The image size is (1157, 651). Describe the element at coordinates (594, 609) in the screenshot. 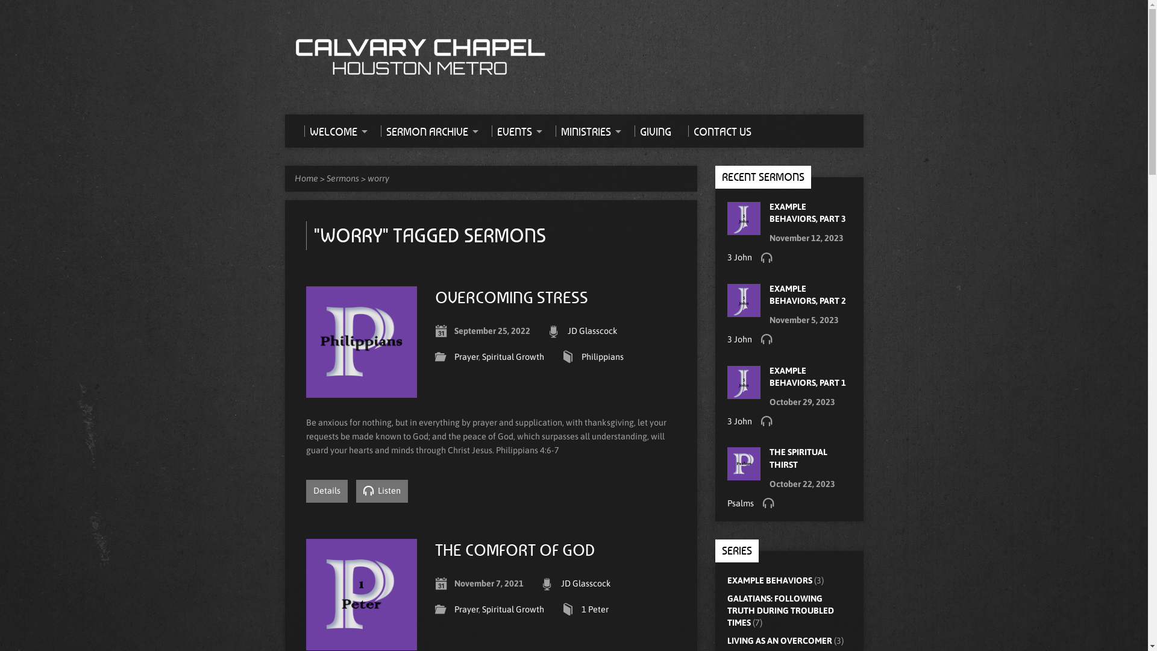

I see `1 Peter` at that location.